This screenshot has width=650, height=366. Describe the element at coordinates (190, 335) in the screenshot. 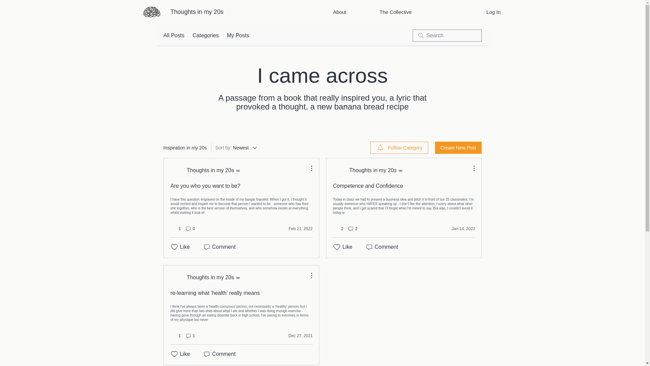

I see `Thoughts in my 20s` at that location.